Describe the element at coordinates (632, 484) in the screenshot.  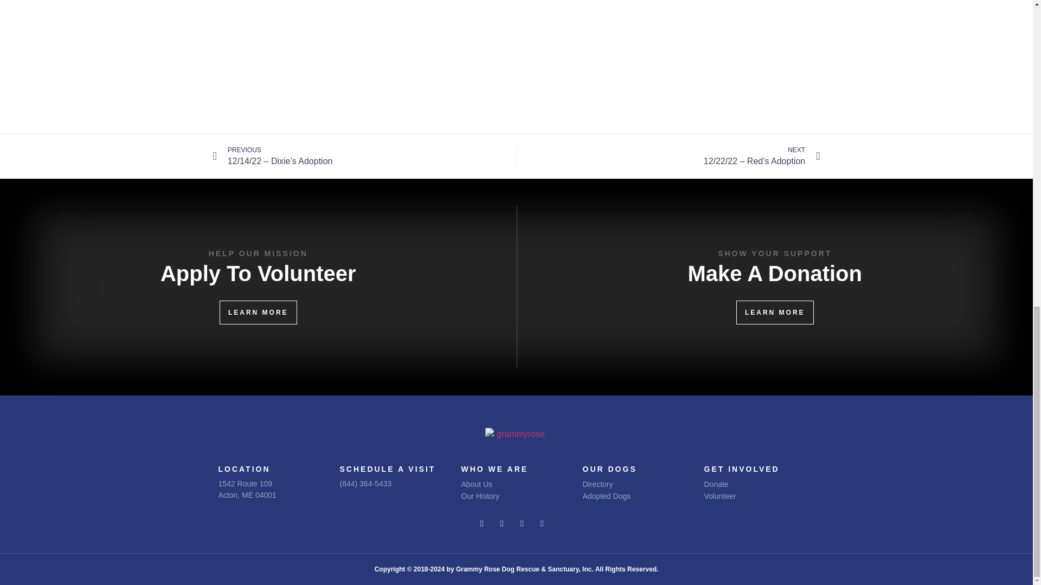
I see `Directory` at that location.